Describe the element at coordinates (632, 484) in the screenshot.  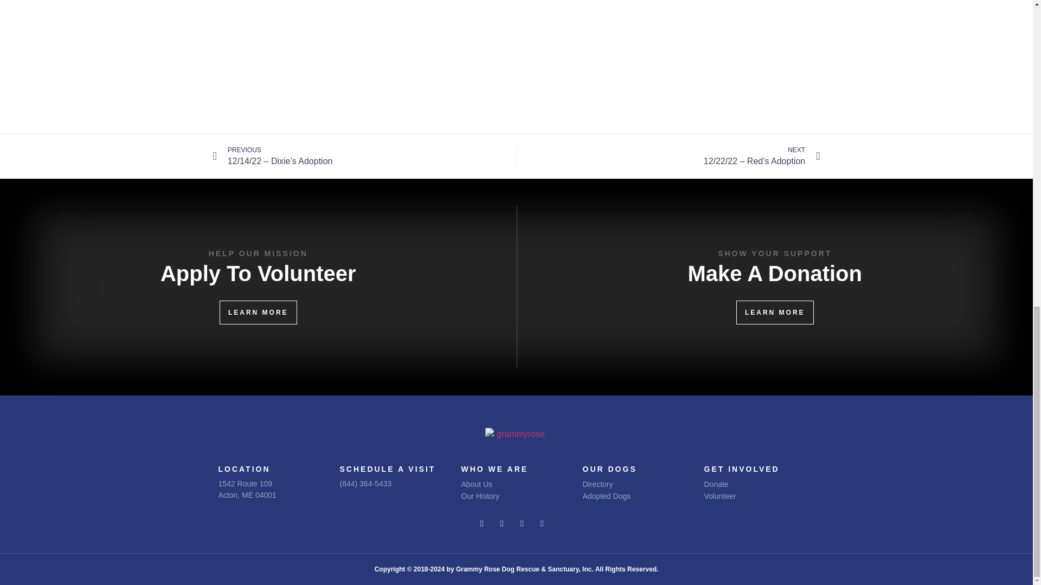
I see `Directory` at that location.